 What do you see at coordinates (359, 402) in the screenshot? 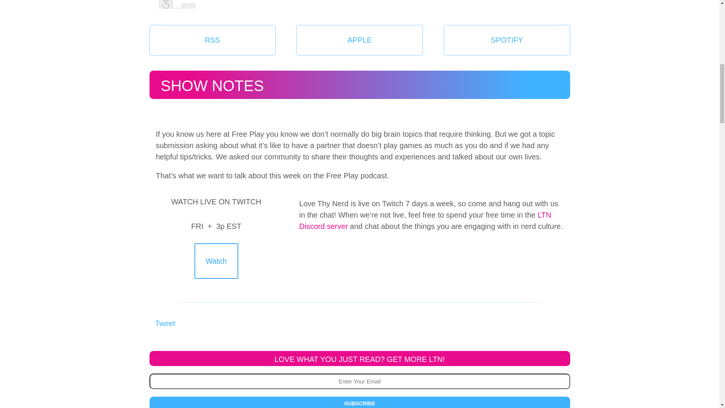
I see `SUBSCRIBE` at bounding box center [359, 402].